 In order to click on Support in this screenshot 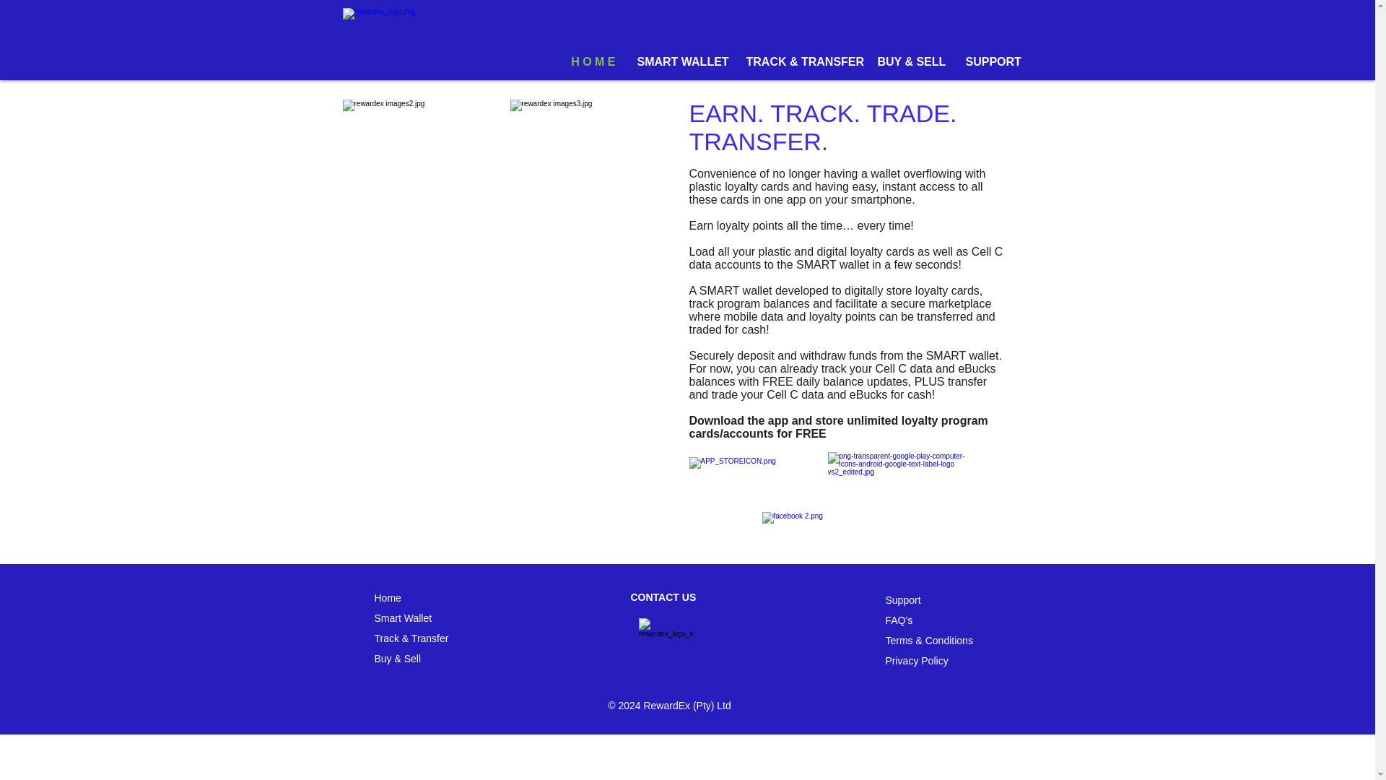, I will do `click(902, 599)`.